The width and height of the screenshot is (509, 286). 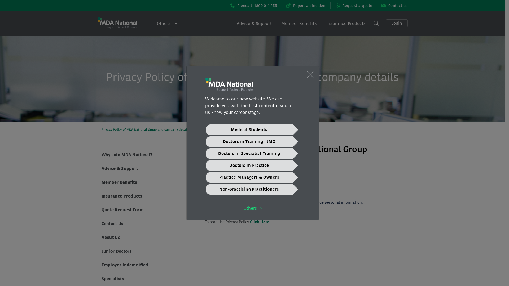 I want to click on Contact us, so click(x=392, y=6).